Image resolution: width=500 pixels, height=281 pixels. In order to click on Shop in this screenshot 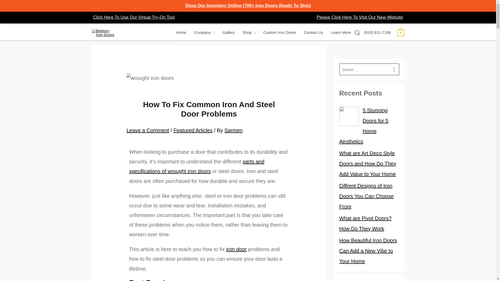, I will do `click(249, 33)`.